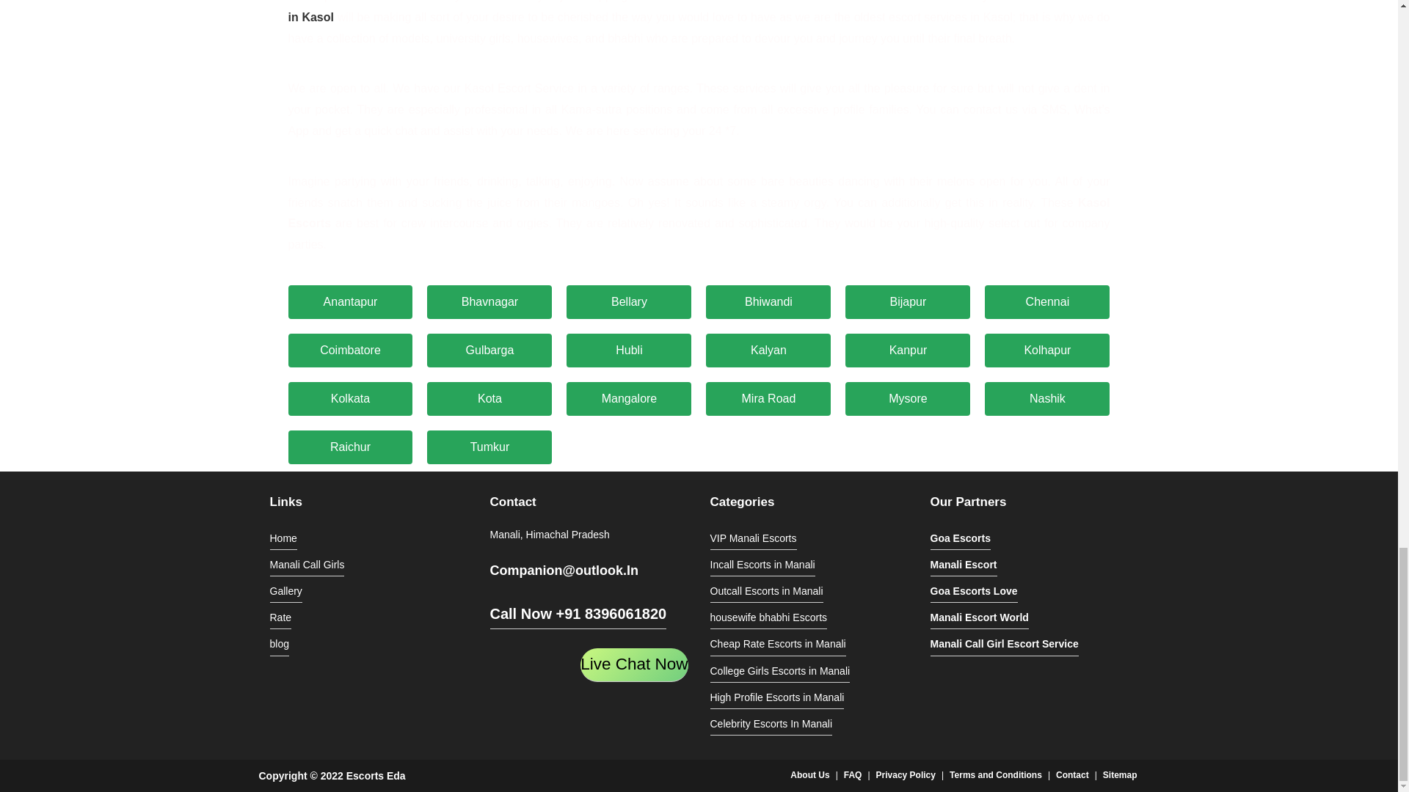  What do you see at coordinates (349, 302) in the screenshot?
I see `Anantapur` at bounding box center [349, 302].